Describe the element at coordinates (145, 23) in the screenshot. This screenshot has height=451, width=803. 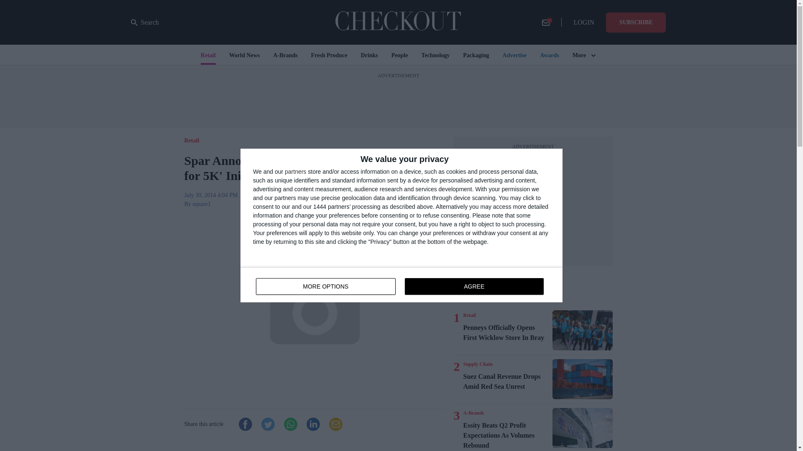
I see `Search` at that location.